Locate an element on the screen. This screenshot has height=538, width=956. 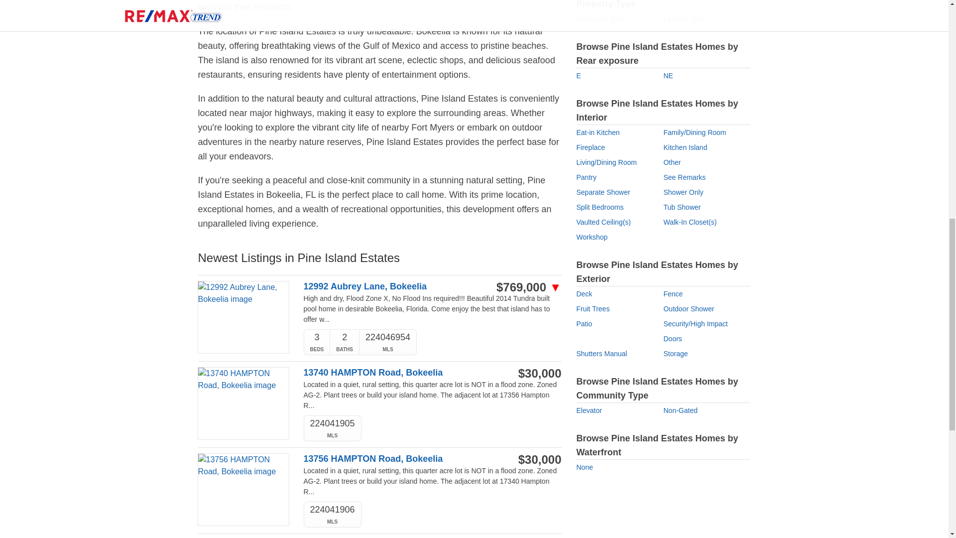
12992 Aubrey Lane, Bokeelia is located at coordinates (394, 286).